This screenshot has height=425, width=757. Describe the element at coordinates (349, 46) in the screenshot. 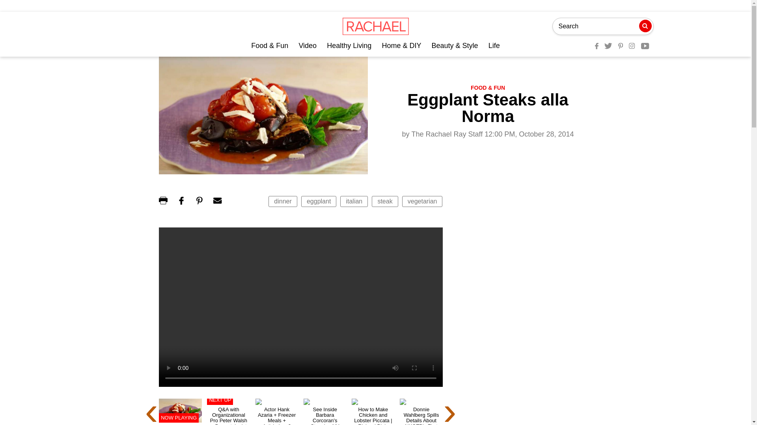

I see `Healthy Living` at that location.